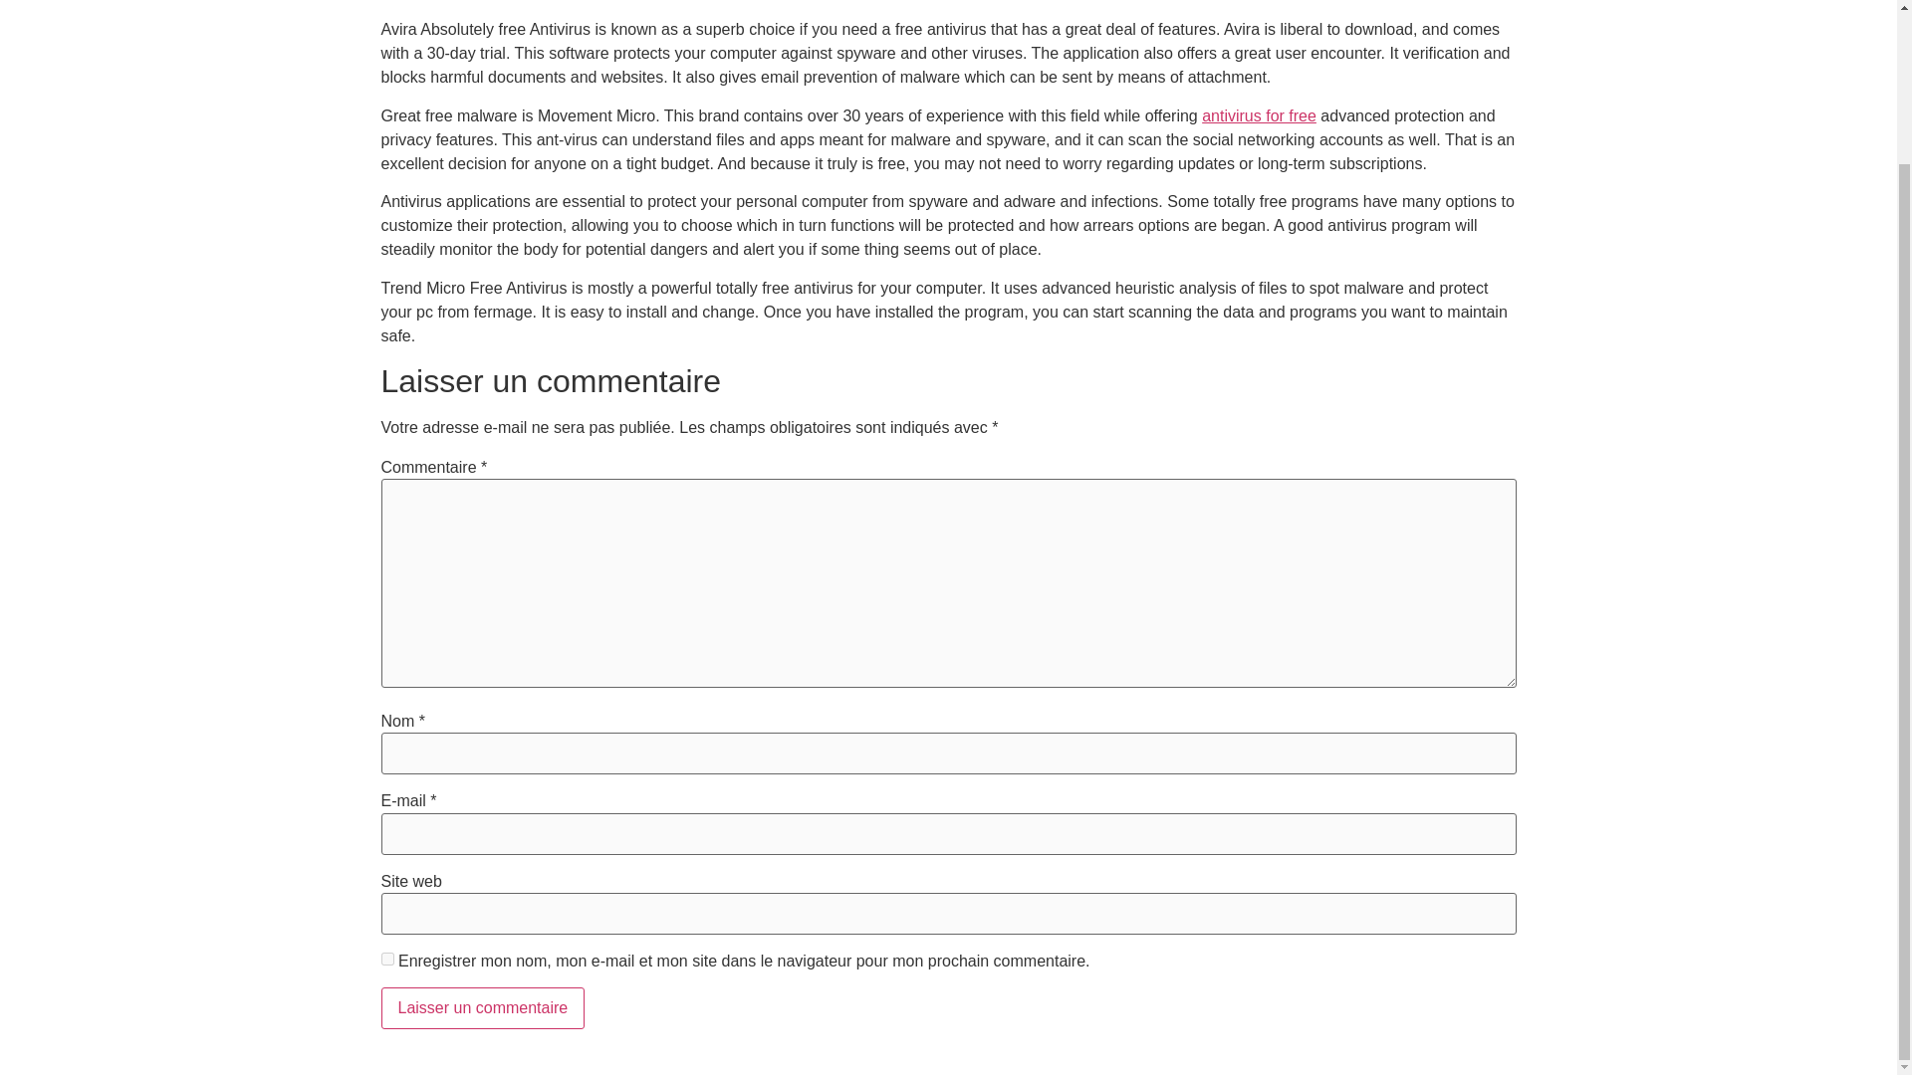 This screenshot has height=1075, width=1912. Describe the element at coordinates (386, 958) in the screenshot. I see `yes` at that location.